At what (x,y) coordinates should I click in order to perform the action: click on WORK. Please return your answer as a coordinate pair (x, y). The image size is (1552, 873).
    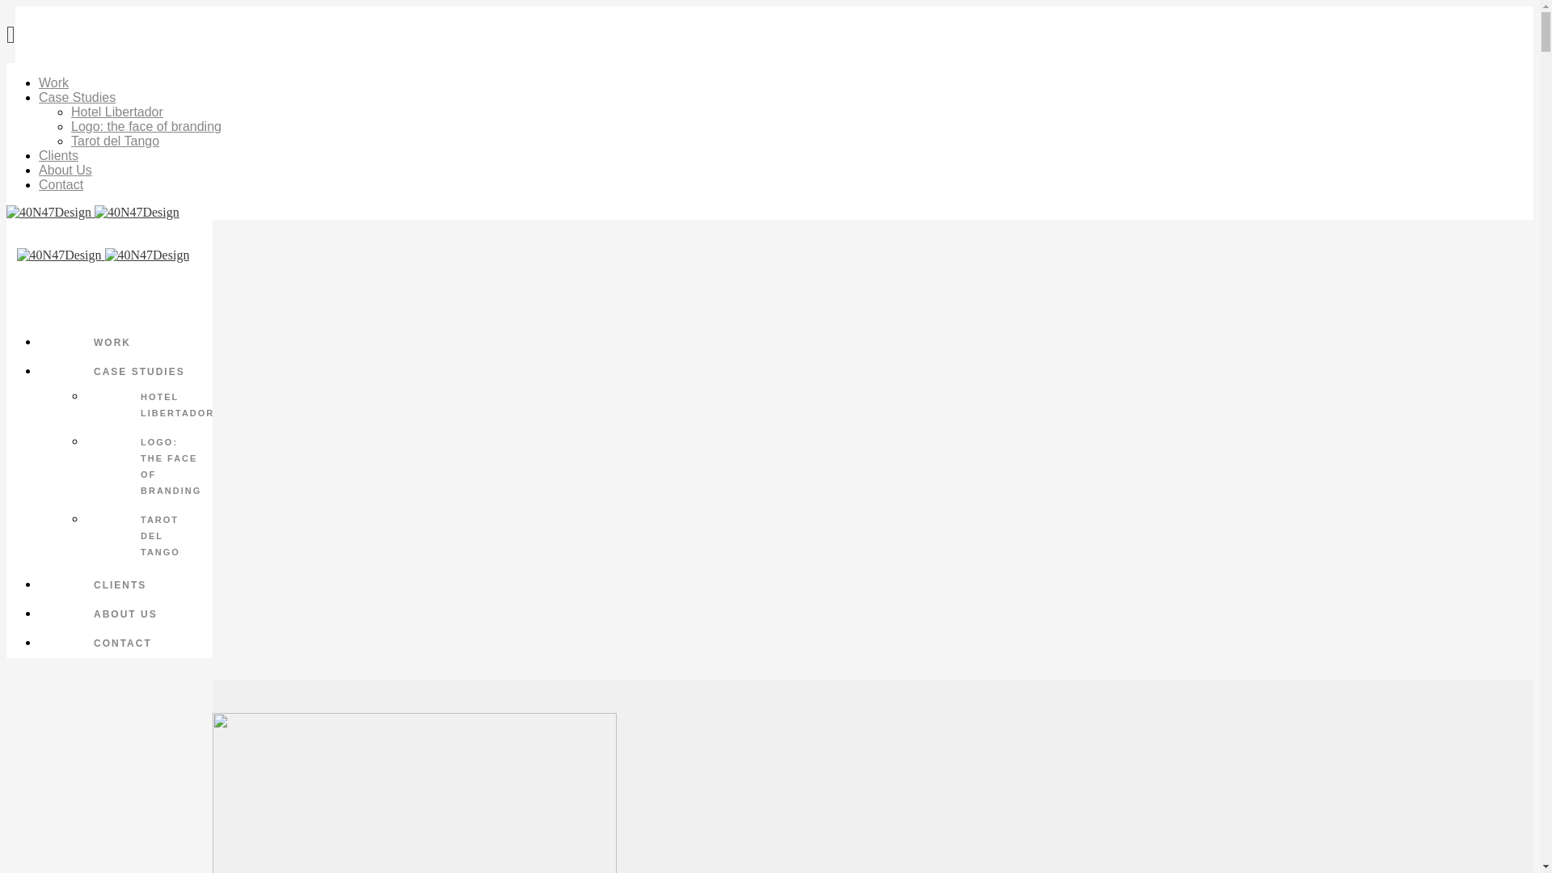
    Looking at the image, I should click on (131, 343).